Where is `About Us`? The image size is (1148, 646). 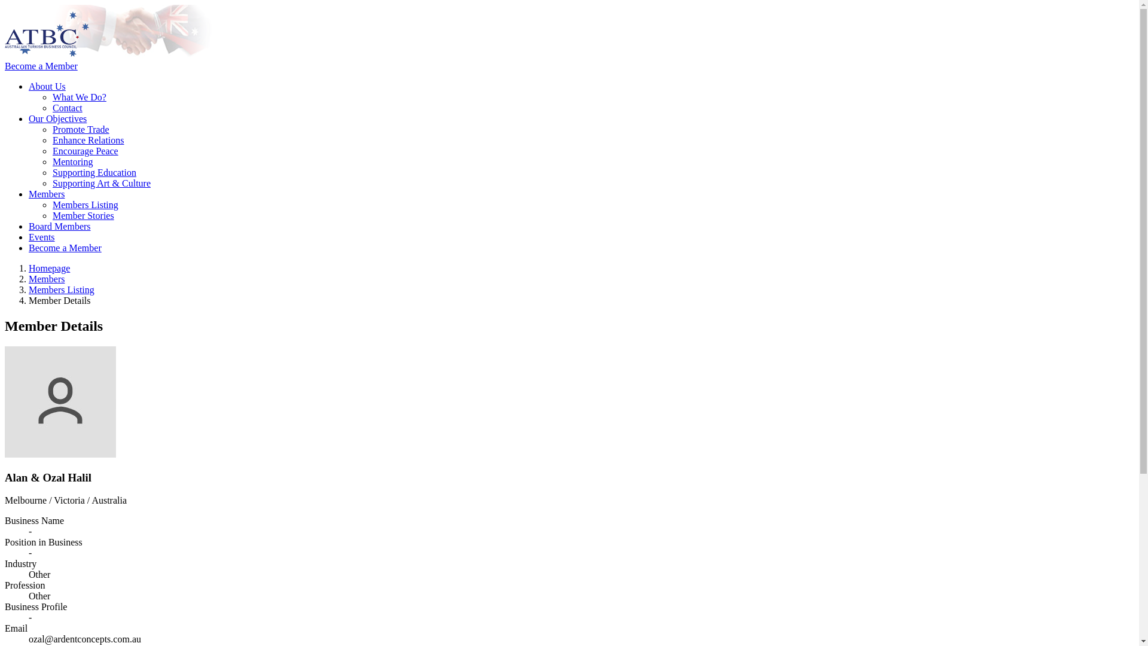 About Us is located at coordinates (47, 86).